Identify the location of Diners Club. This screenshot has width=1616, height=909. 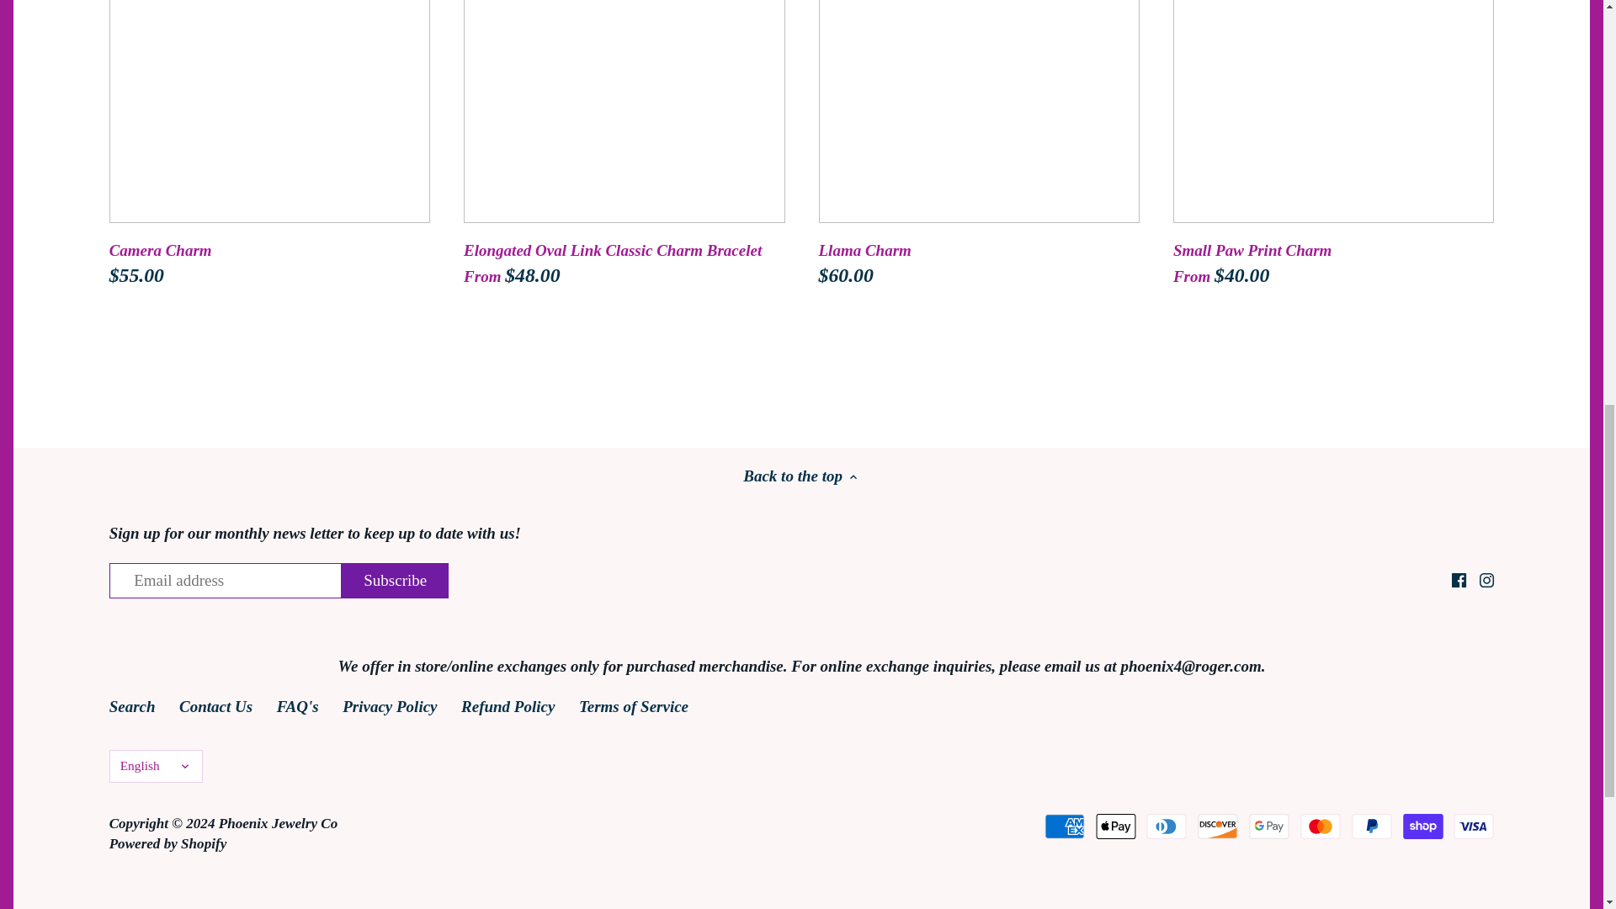
(1166, 826).